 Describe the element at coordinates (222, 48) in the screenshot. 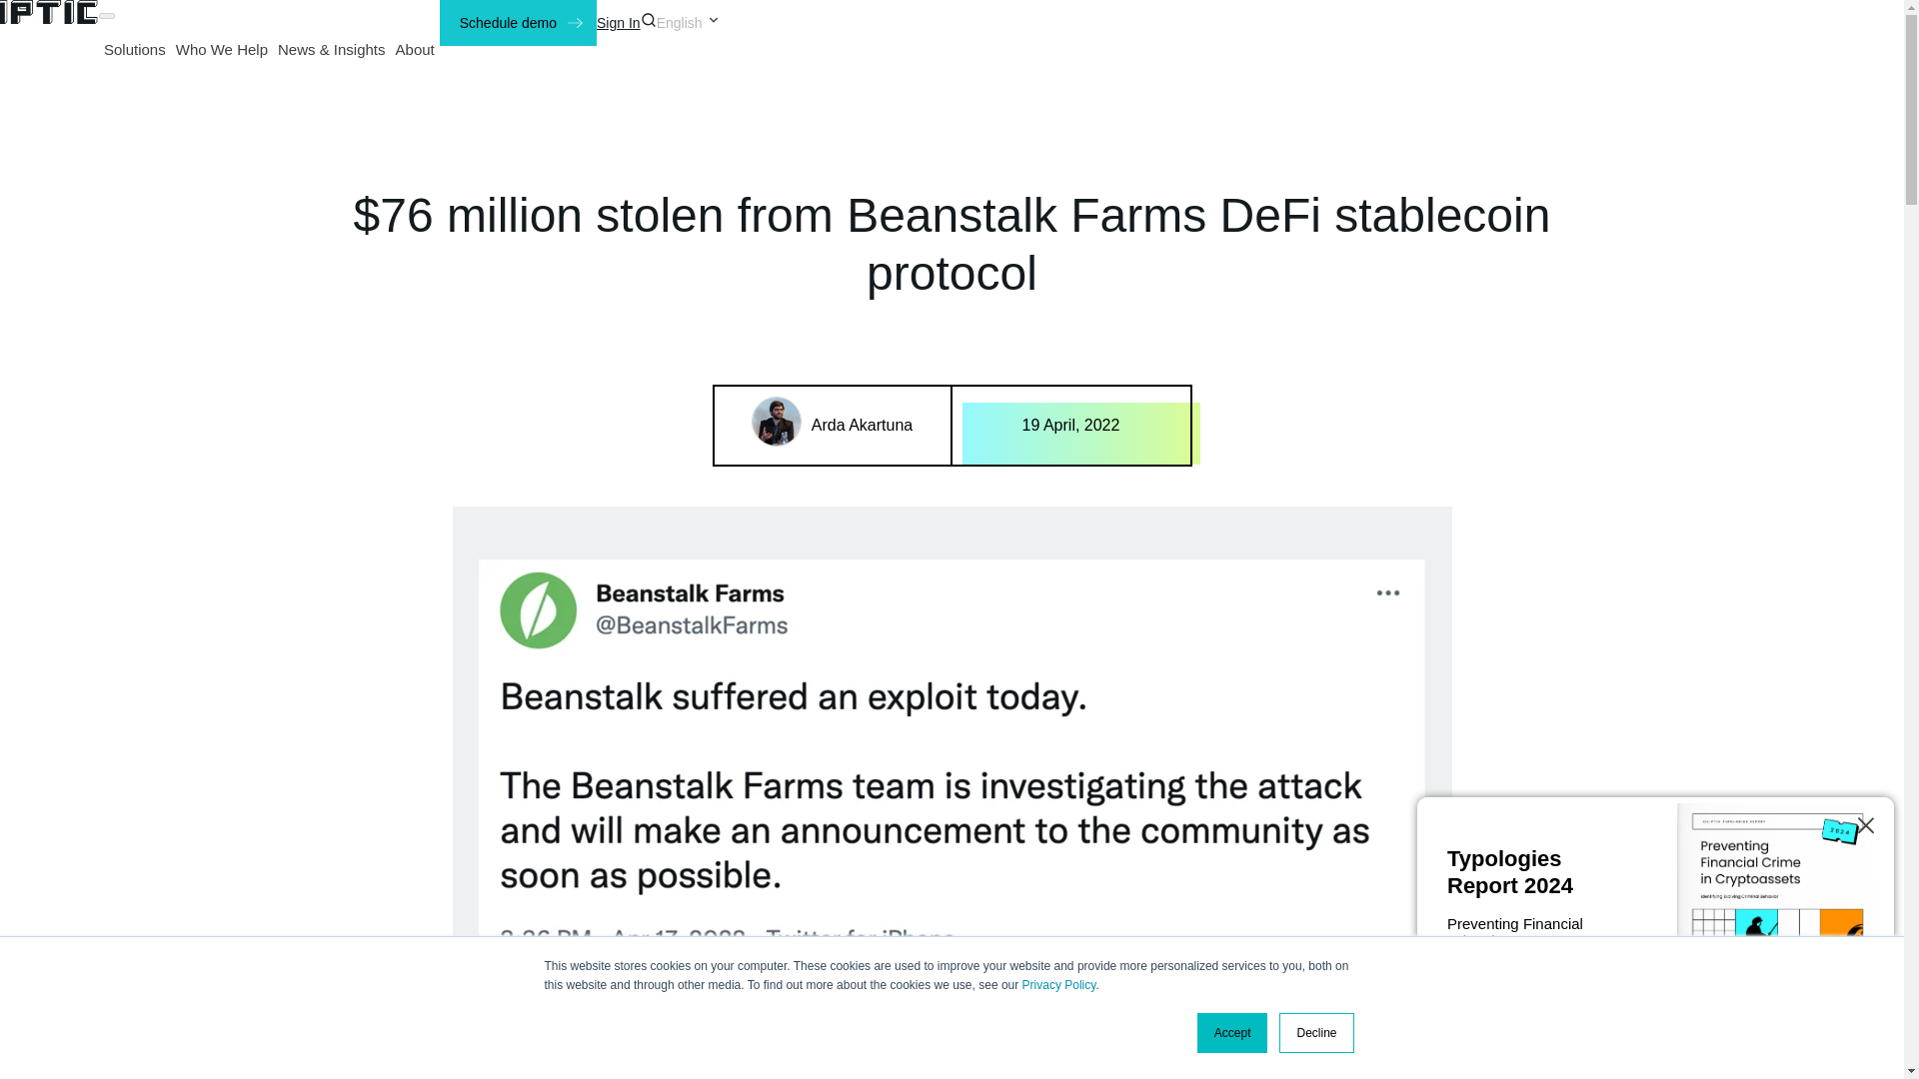

I see `Who We Help` at that location.